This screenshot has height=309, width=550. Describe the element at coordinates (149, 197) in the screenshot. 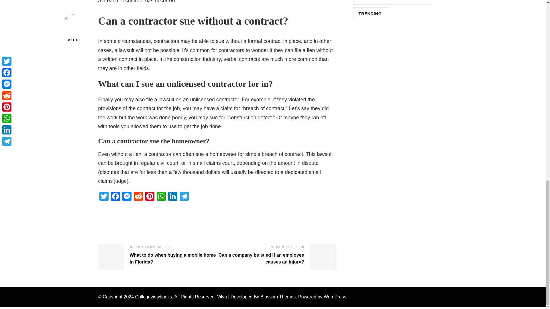

I see `Pinterest` at that location.